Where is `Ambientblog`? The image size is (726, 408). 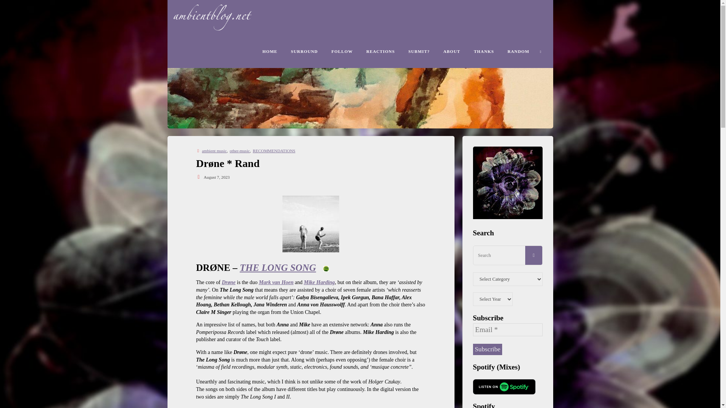 Ambientblog is located at coordinates (219, 17).